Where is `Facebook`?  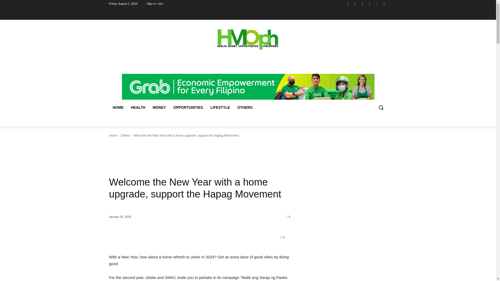
Facebook is located at coordinates (348, 3).